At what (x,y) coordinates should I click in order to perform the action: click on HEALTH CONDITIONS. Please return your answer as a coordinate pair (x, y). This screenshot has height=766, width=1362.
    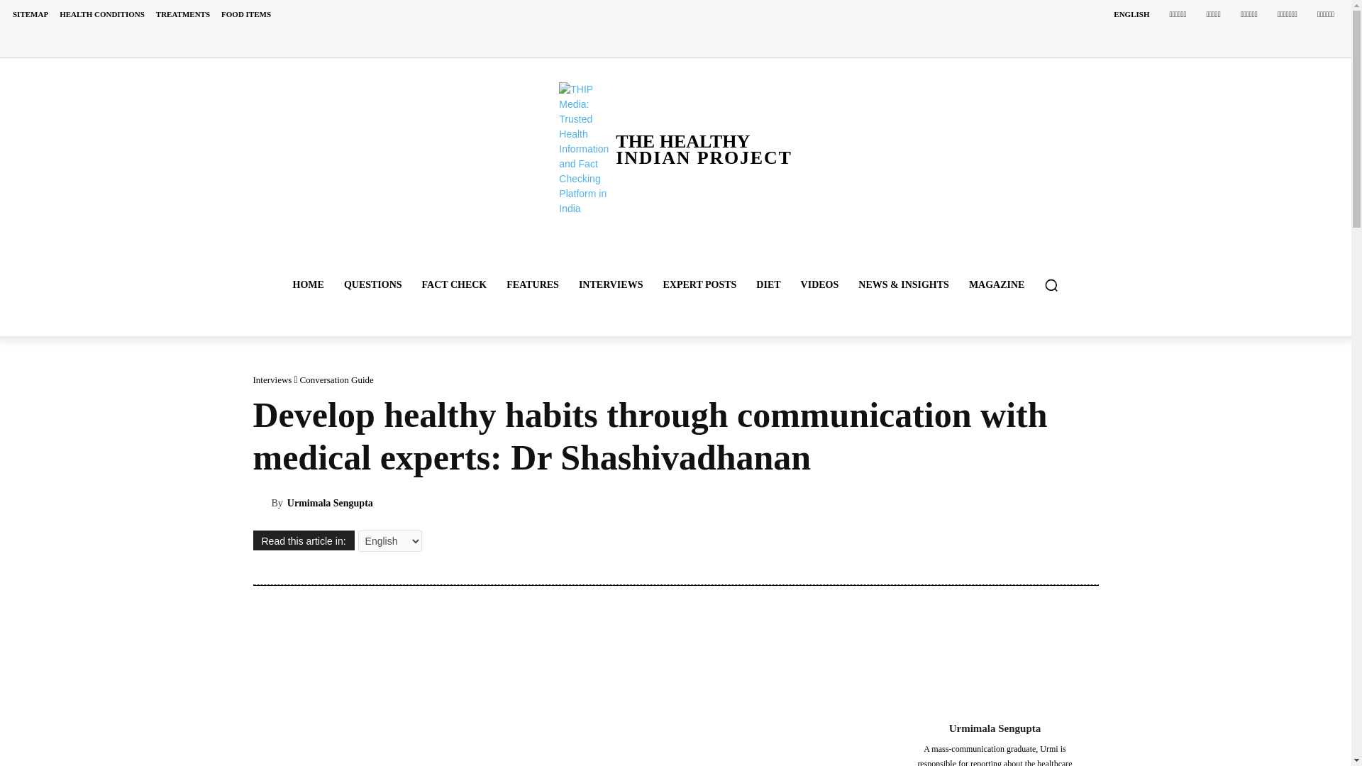
    Looking at the image, I should click on (102, 14).